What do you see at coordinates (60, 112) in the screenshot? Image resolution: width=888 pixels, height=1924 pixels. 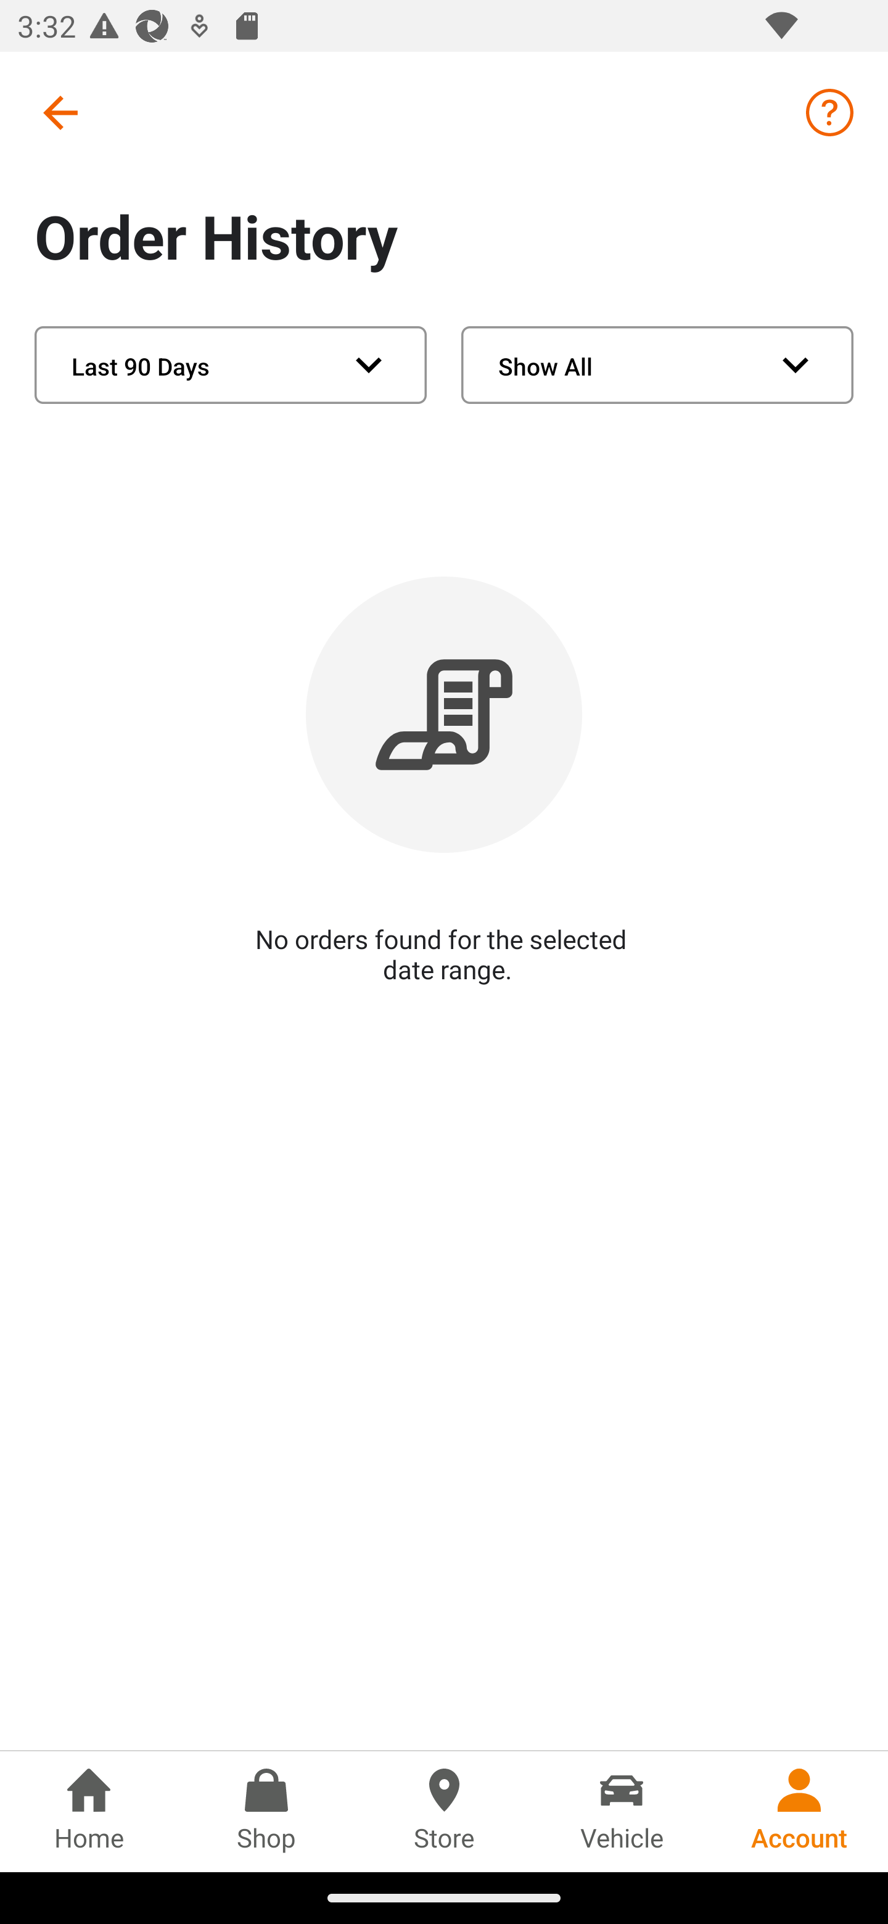 I see `back-button ` at bounding box center [60, 112].